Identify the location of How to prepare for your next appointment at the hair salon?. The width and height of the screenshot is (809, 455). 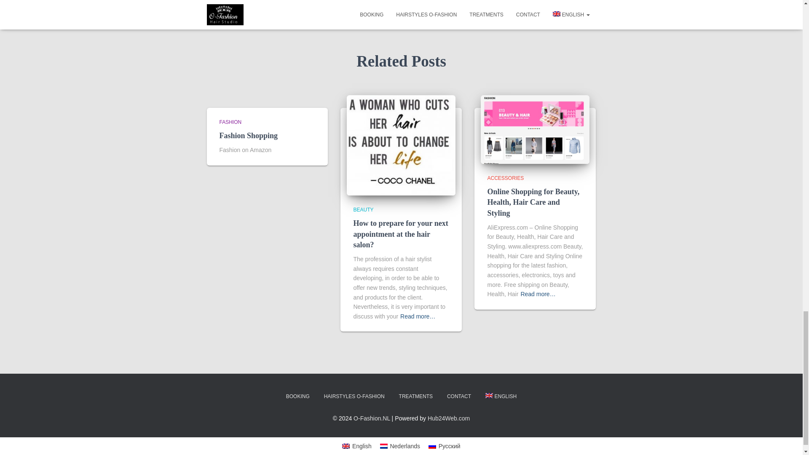
(400, 233).